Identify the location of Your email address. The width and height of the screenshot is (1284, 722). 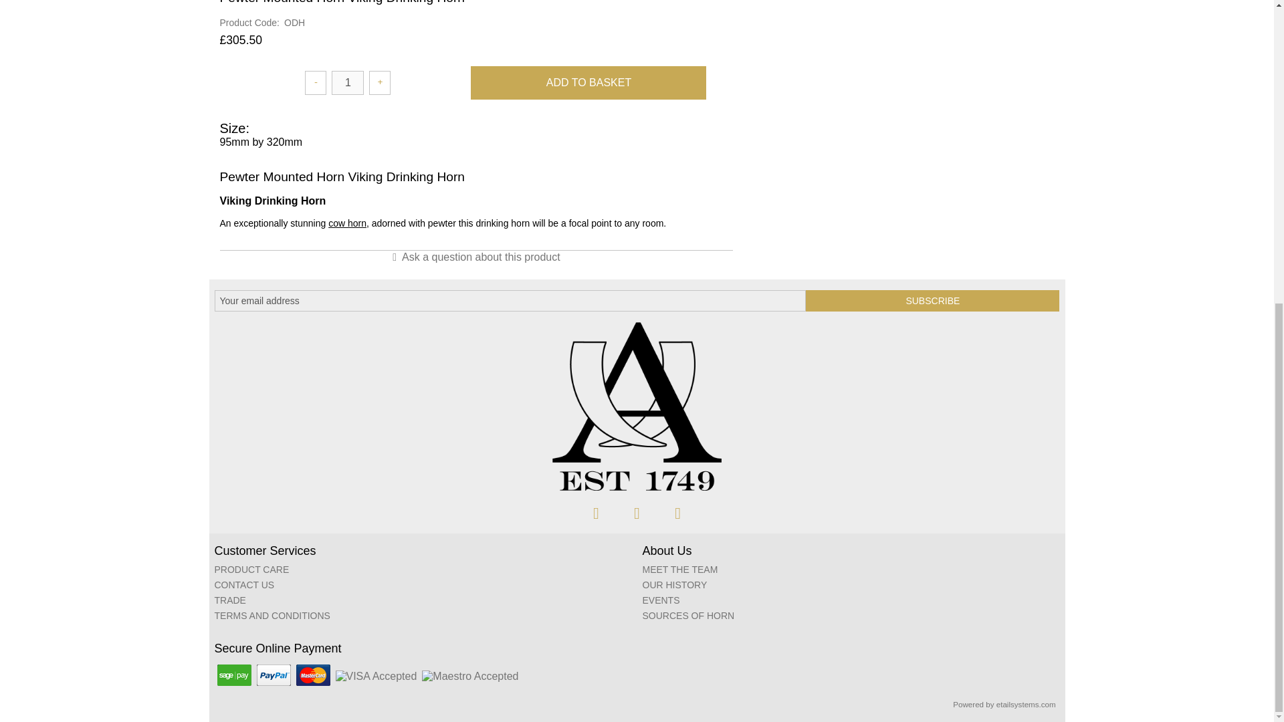
(510, 301).